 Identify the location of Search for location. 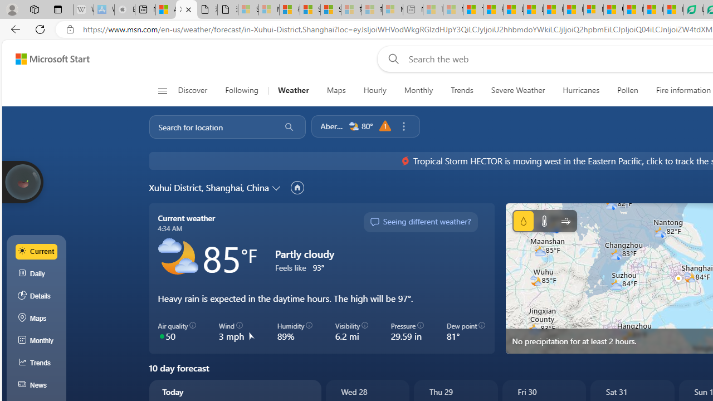
(211, 127).